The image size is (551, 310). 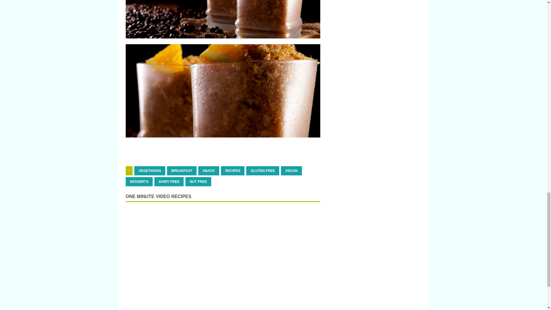 I want to click on BREAKFAST, so click(x=182, y=170).